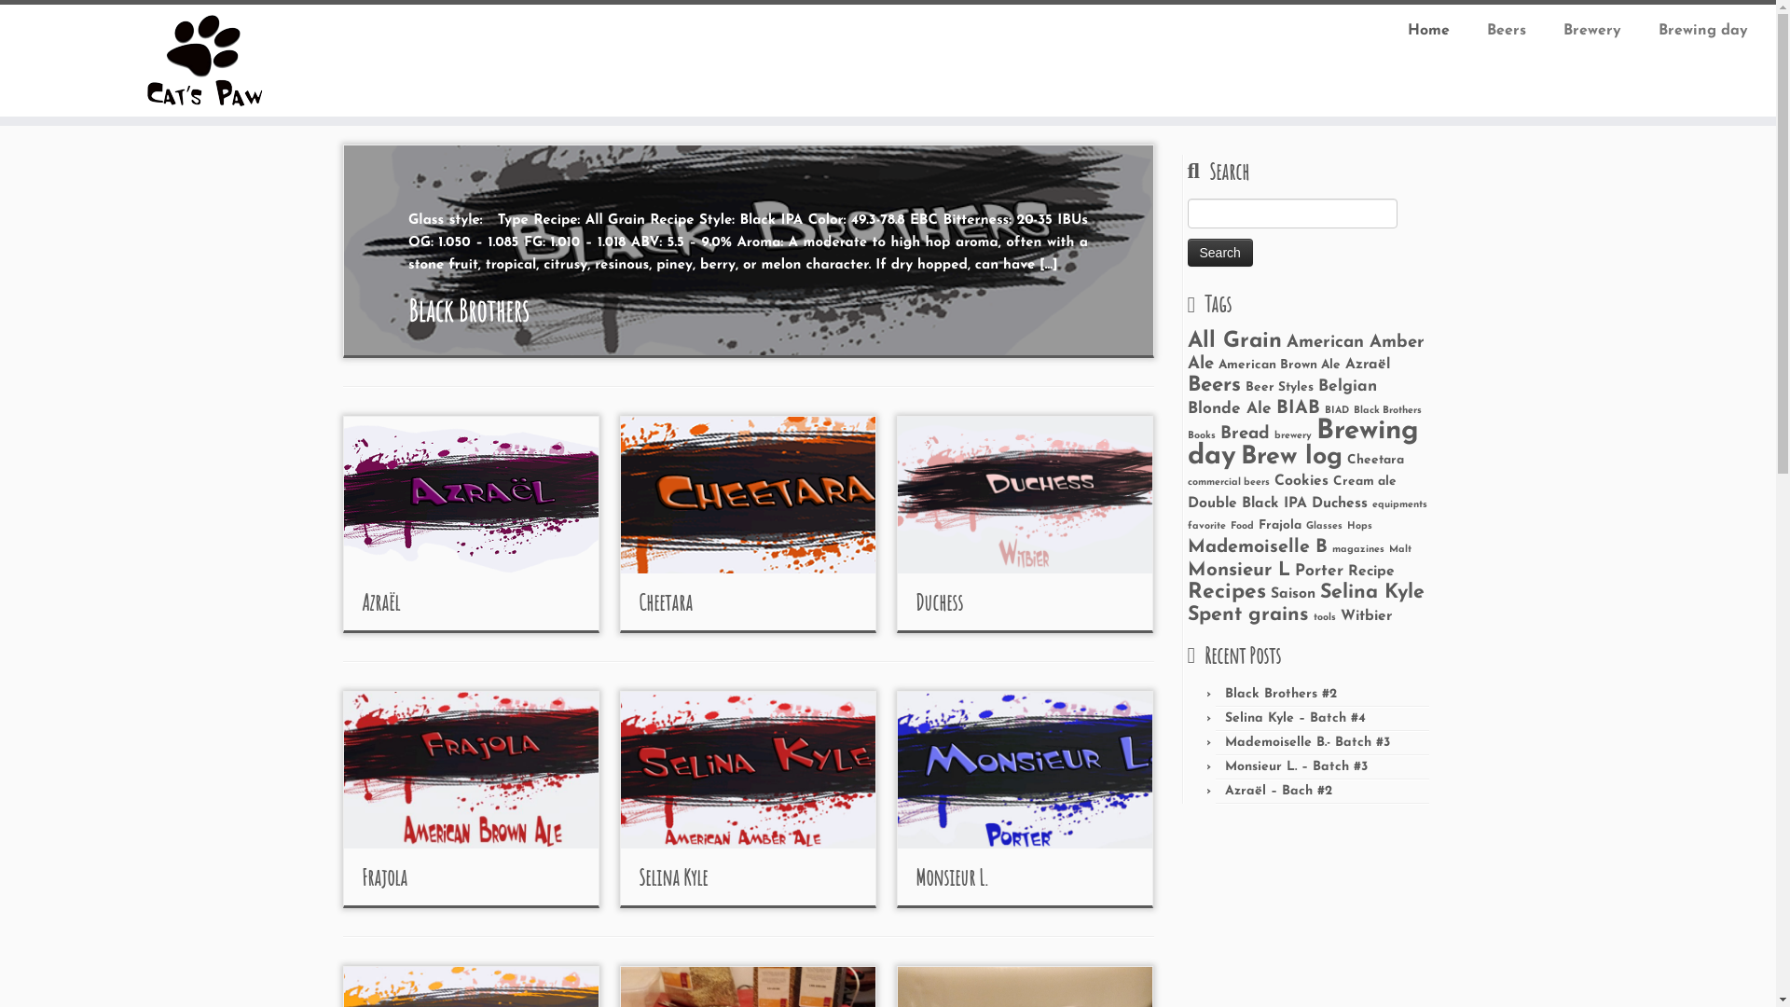 Image resolution: width=1790 pixels, height=1007 pixels. What do you see at coordinates (1283, 397) in the screenshot?
I see `Belgian Blonde Ale` at bounding box center [1283, 397].